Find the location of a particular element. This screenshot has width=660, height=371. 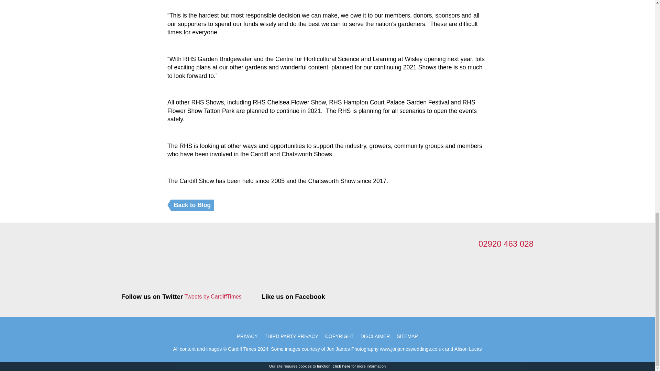

Back to Blog is located at coordinates (192, 205).